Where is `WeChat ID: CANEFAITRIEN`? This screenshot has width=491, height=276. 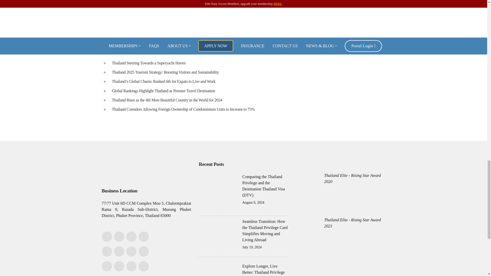
WeChat ID: CANEFAITRIEN is located at coordinates (131, 237).